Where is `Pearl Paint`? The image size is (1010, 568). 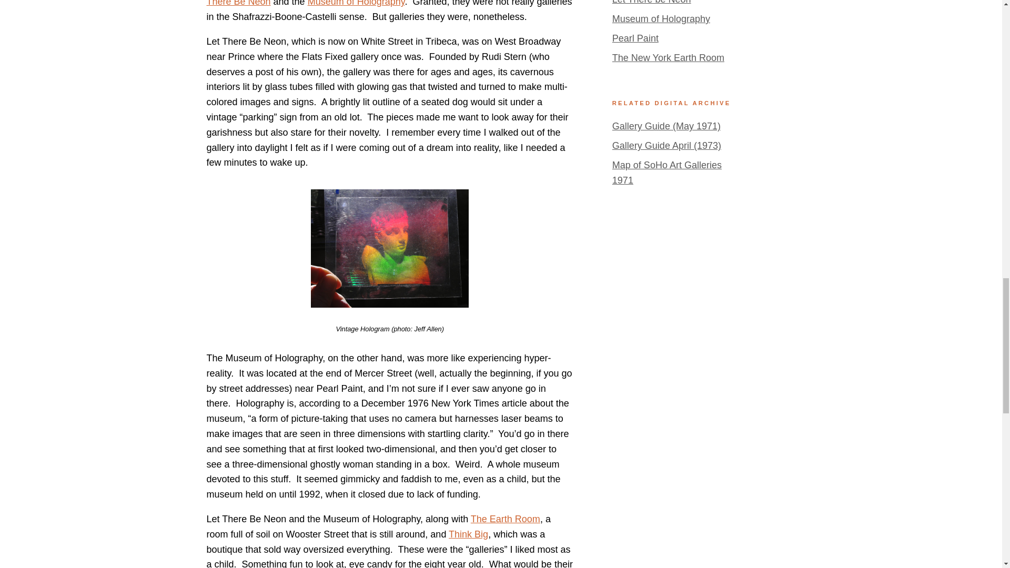 Pearl Paint is located at coordinates (635, 38).